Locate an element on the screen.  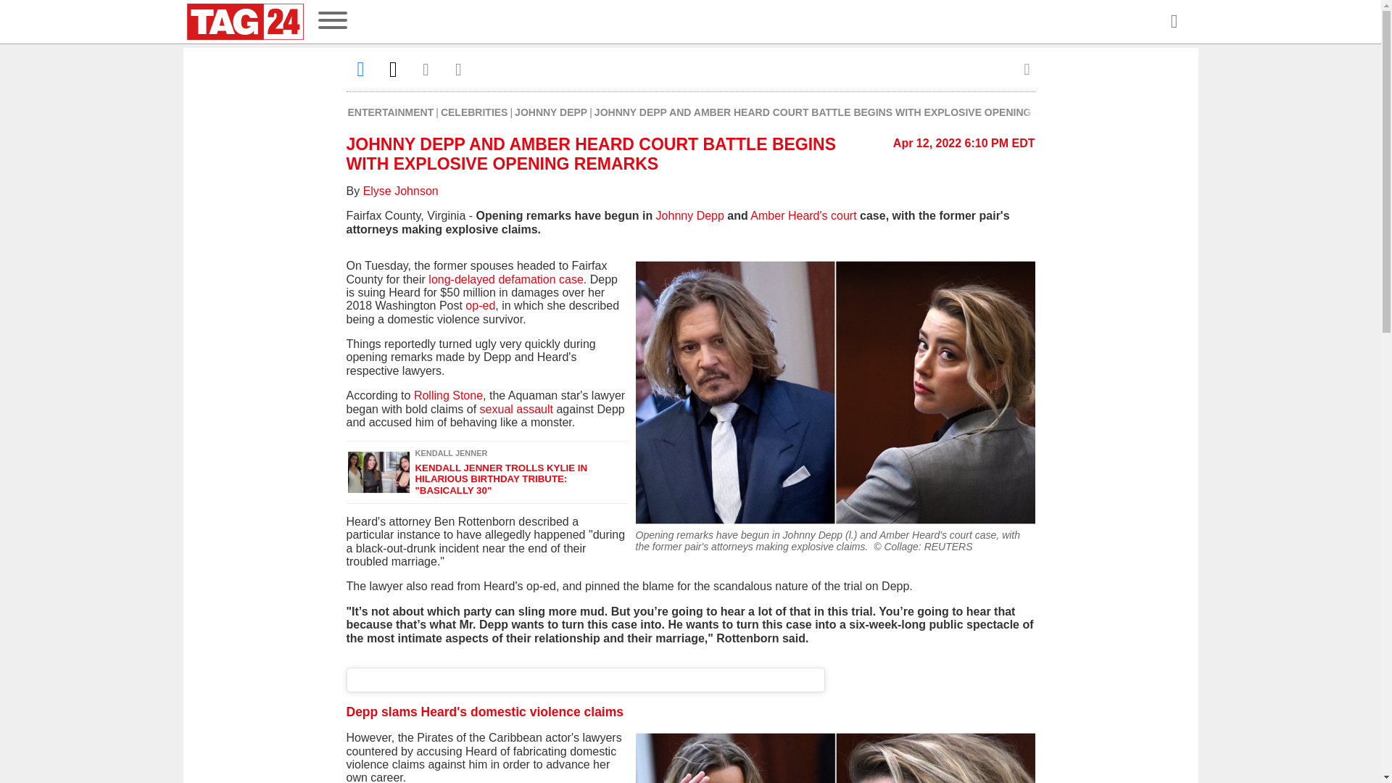
op-ed is located at coordinates (478, 304).